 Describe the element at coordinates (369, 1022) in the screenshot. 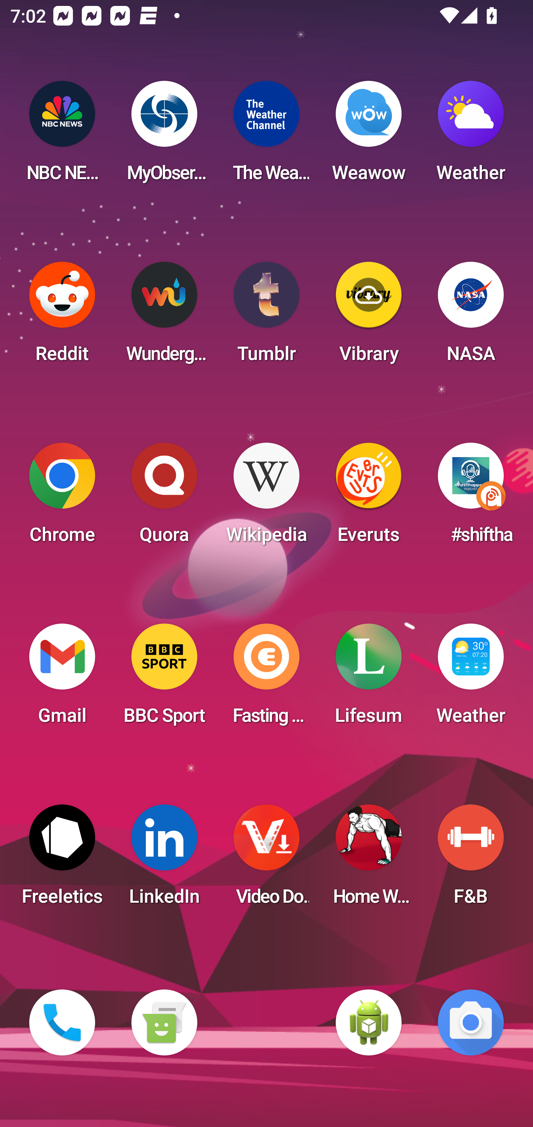

I see `WebView Browser Tester` at that location.